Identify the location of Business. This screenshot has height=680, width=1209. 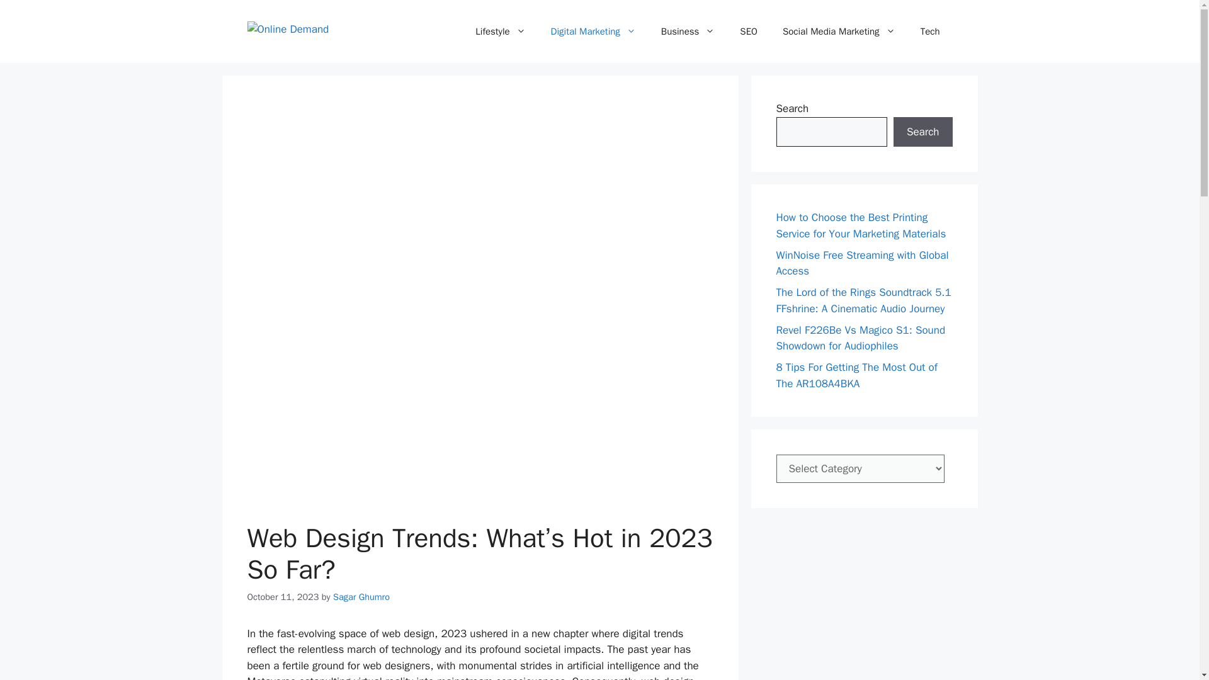
(688, 31).